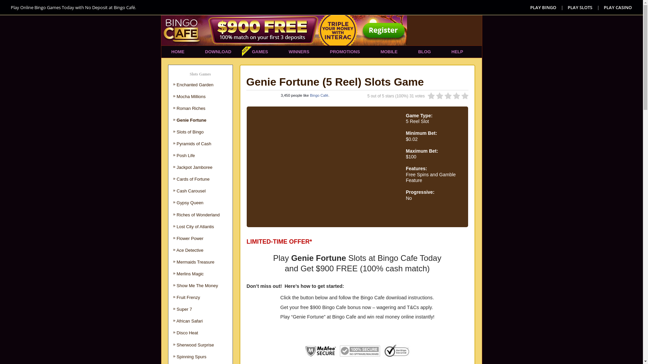 This screenshot has height=364, width=648. I want to click on GAMES, so click(260, 52).